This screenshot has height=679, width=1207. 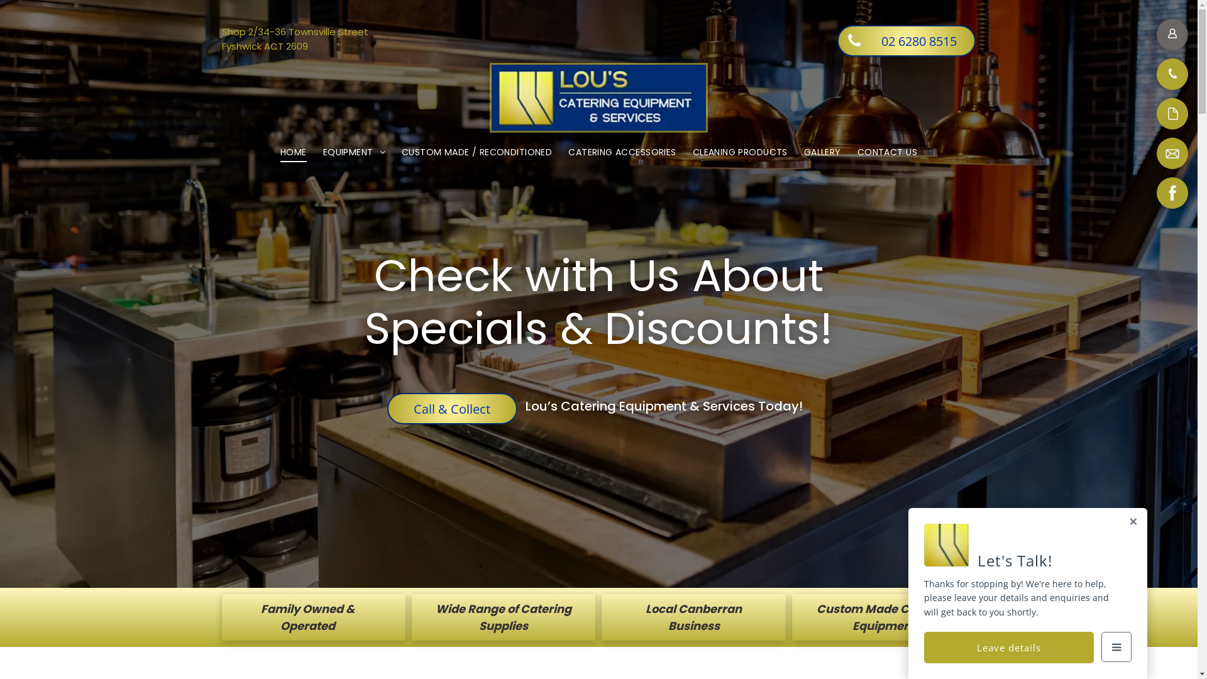 What do you see at coordinates (264, 45) in the screenshot?
I see `Fyshwick ACT 2609` at bounding box center [264, 45].